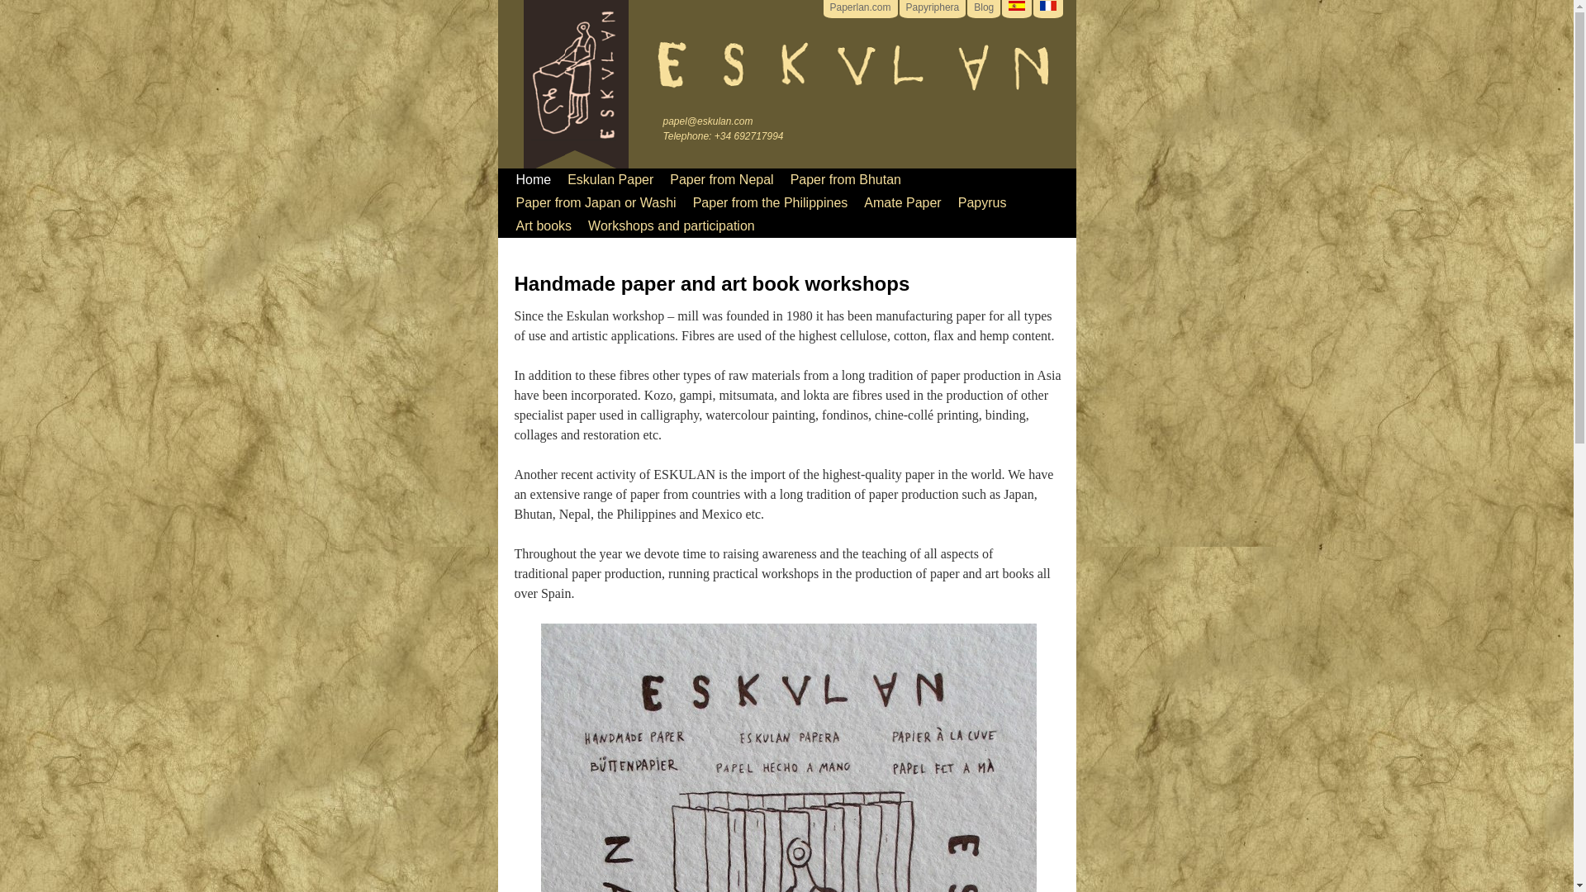 This screenshot has height=892, width=1586. I want to click on Papyrus, so click(982, 203).